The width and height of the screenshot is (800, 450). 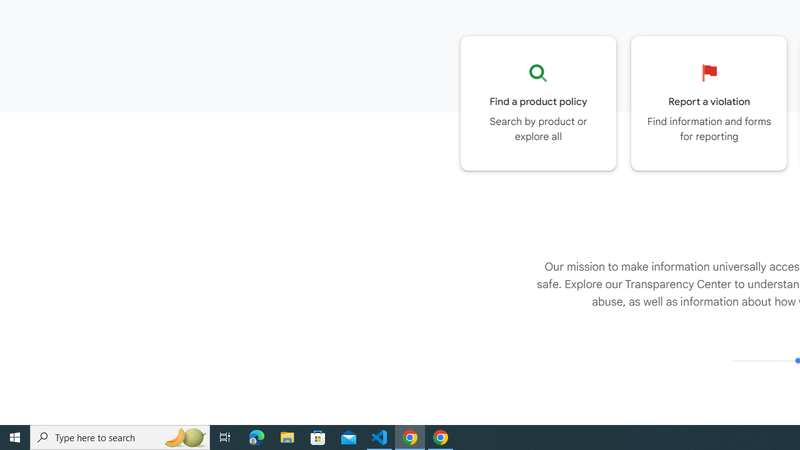 What do you see at coordinates (709, 103) in the screenshot?
I see `Go to the Reporting and appeals page` at bounding box center [709, 103].